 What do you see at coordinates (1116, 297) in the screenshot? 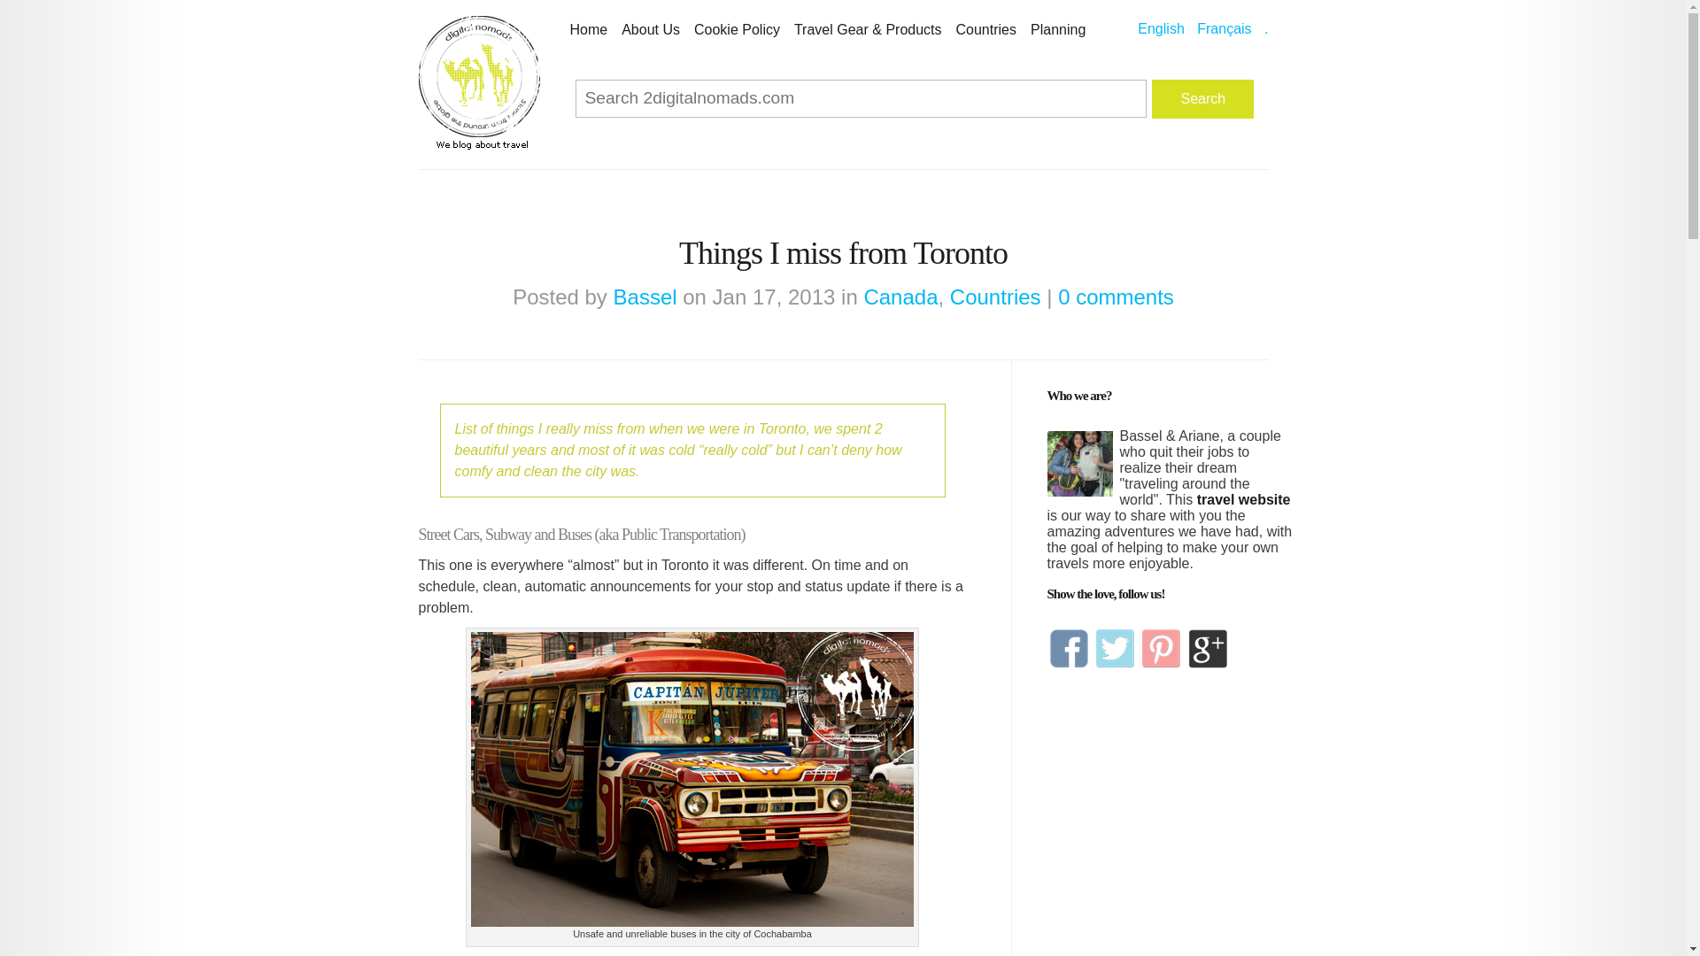
I see `0 comments` at bounding box center [1116, 297].